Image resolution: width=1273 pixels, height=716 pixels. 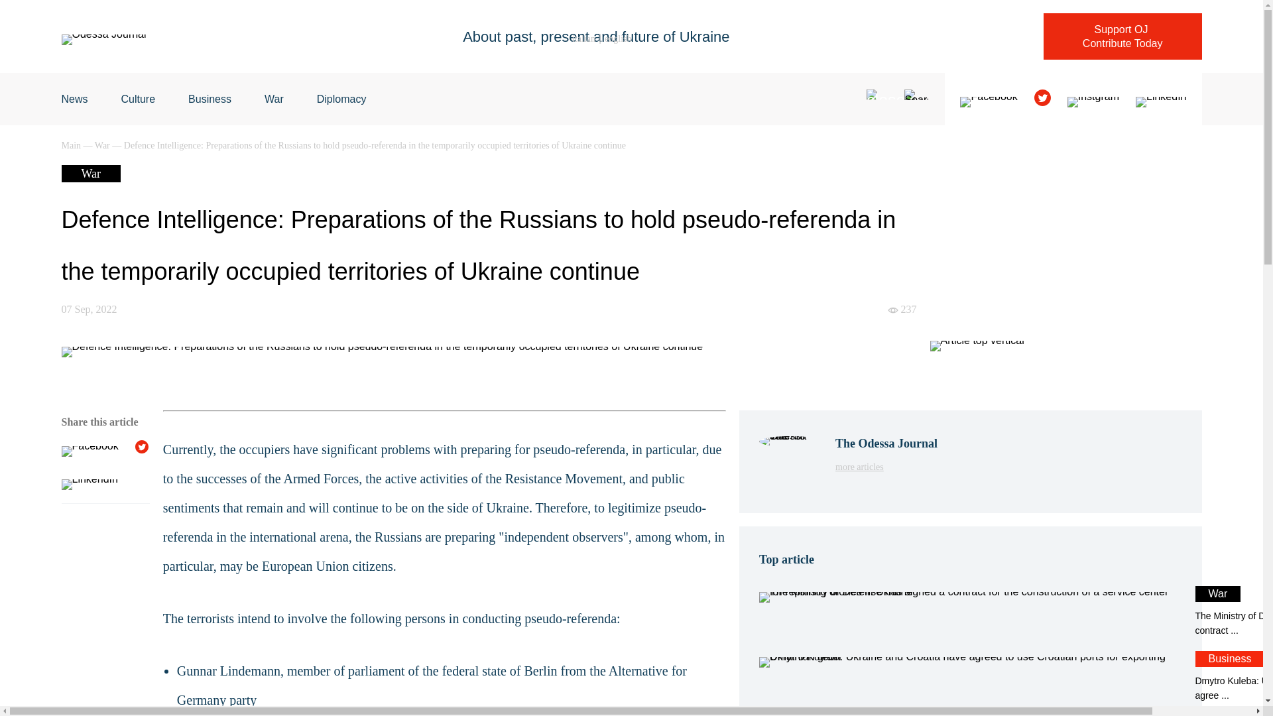 I want to click on Business, so click(x=1122, y=36).